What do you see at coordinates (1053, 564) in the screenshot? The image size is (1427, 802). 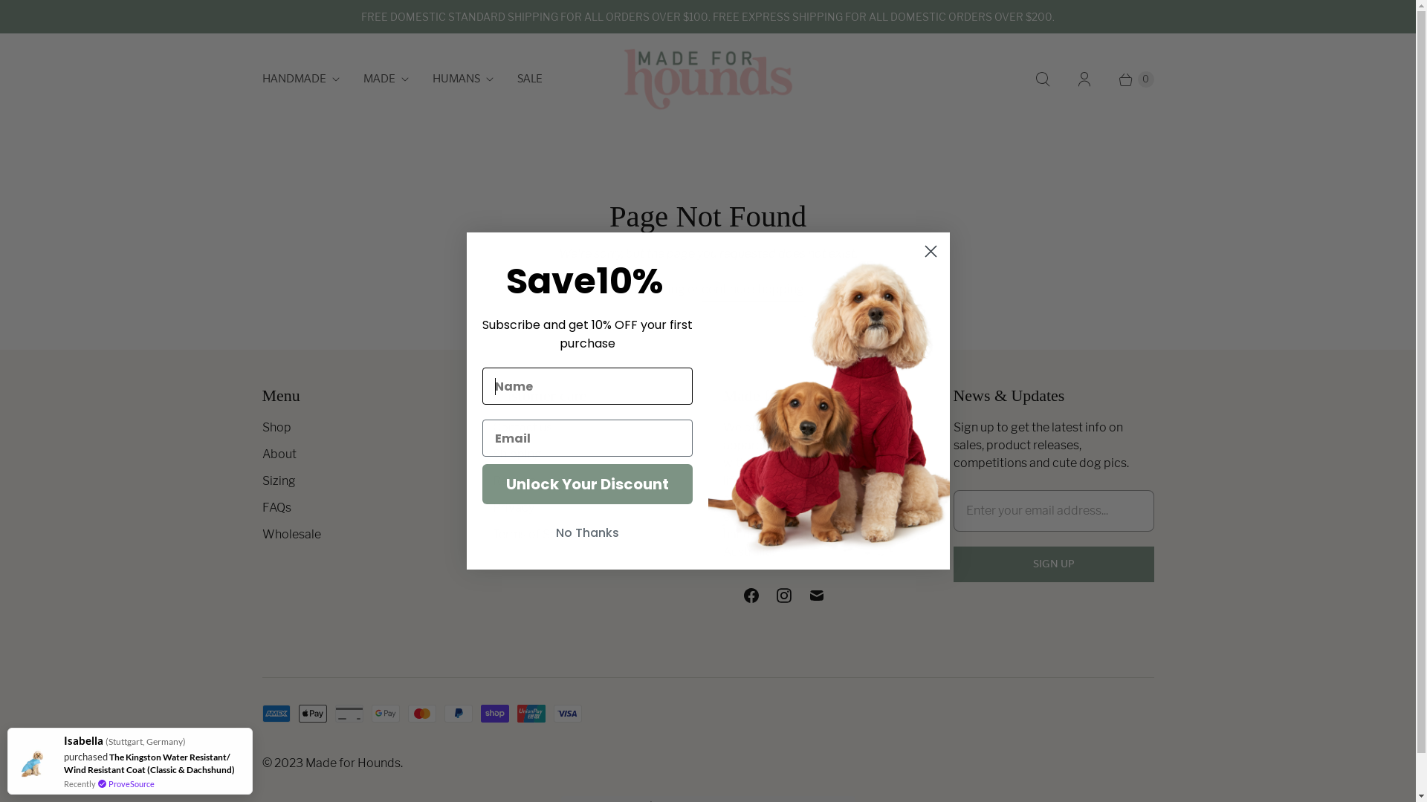 I see `Sign Up` at bounding box center [1053, 564].